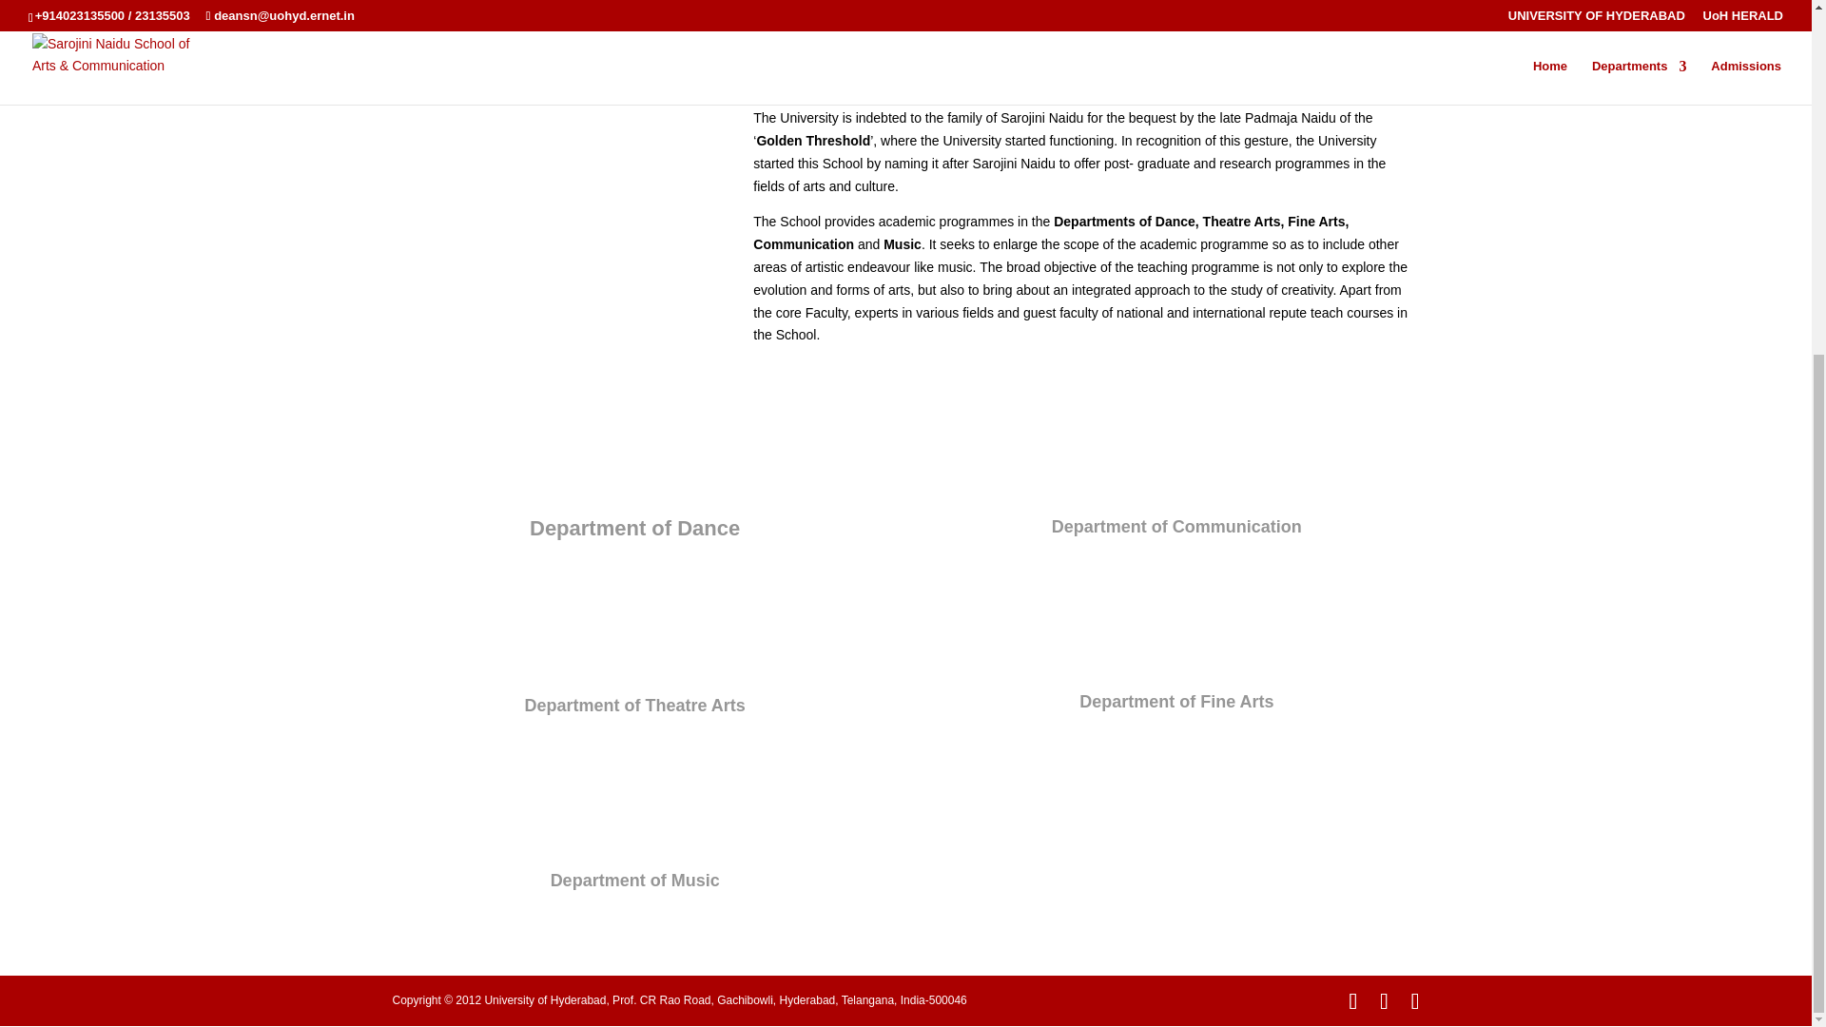  What do you see at coordinates (633, 529) in the screenshot?
I see `Department of Dance` at bounding box center [633, 529].